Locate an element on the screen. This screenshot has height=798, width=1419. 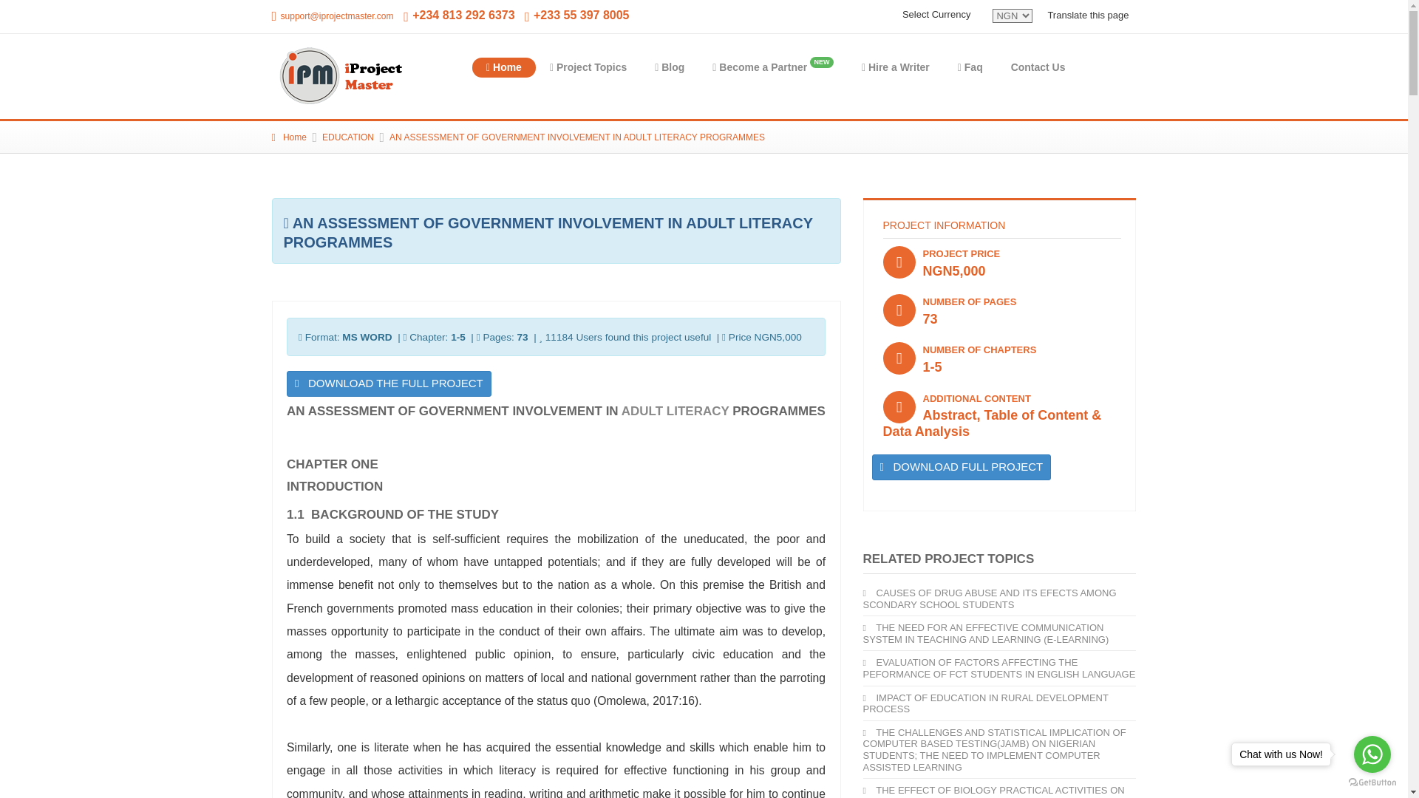
Blog is located at coordinates (670, 66).